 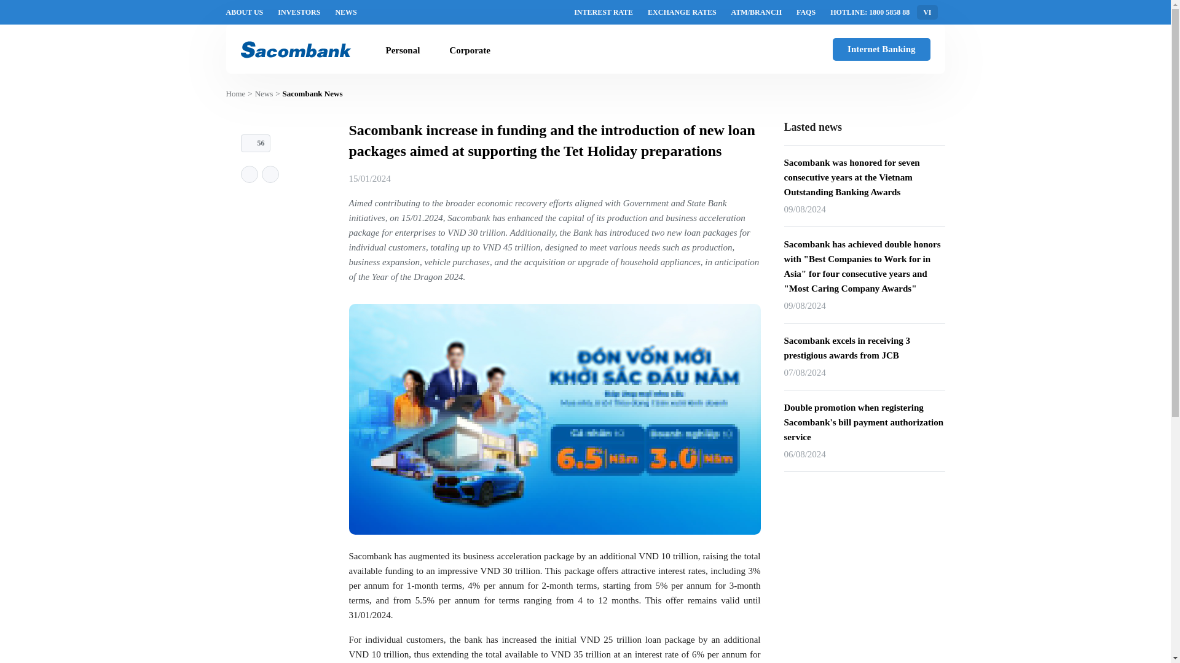 What do you see at coordinates (682, 12) in the screenshot?
I see `EXCHANGE RATES` at bounding box center [682, 12].